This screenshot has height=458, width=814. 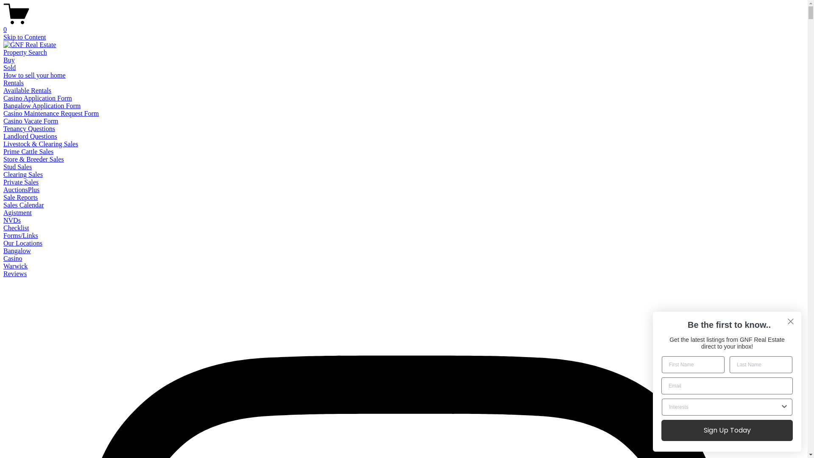 What do you see at coordinates (23, 175) in the screenshot?
I see `Clearing Sales` at bounding box center [23, 175].